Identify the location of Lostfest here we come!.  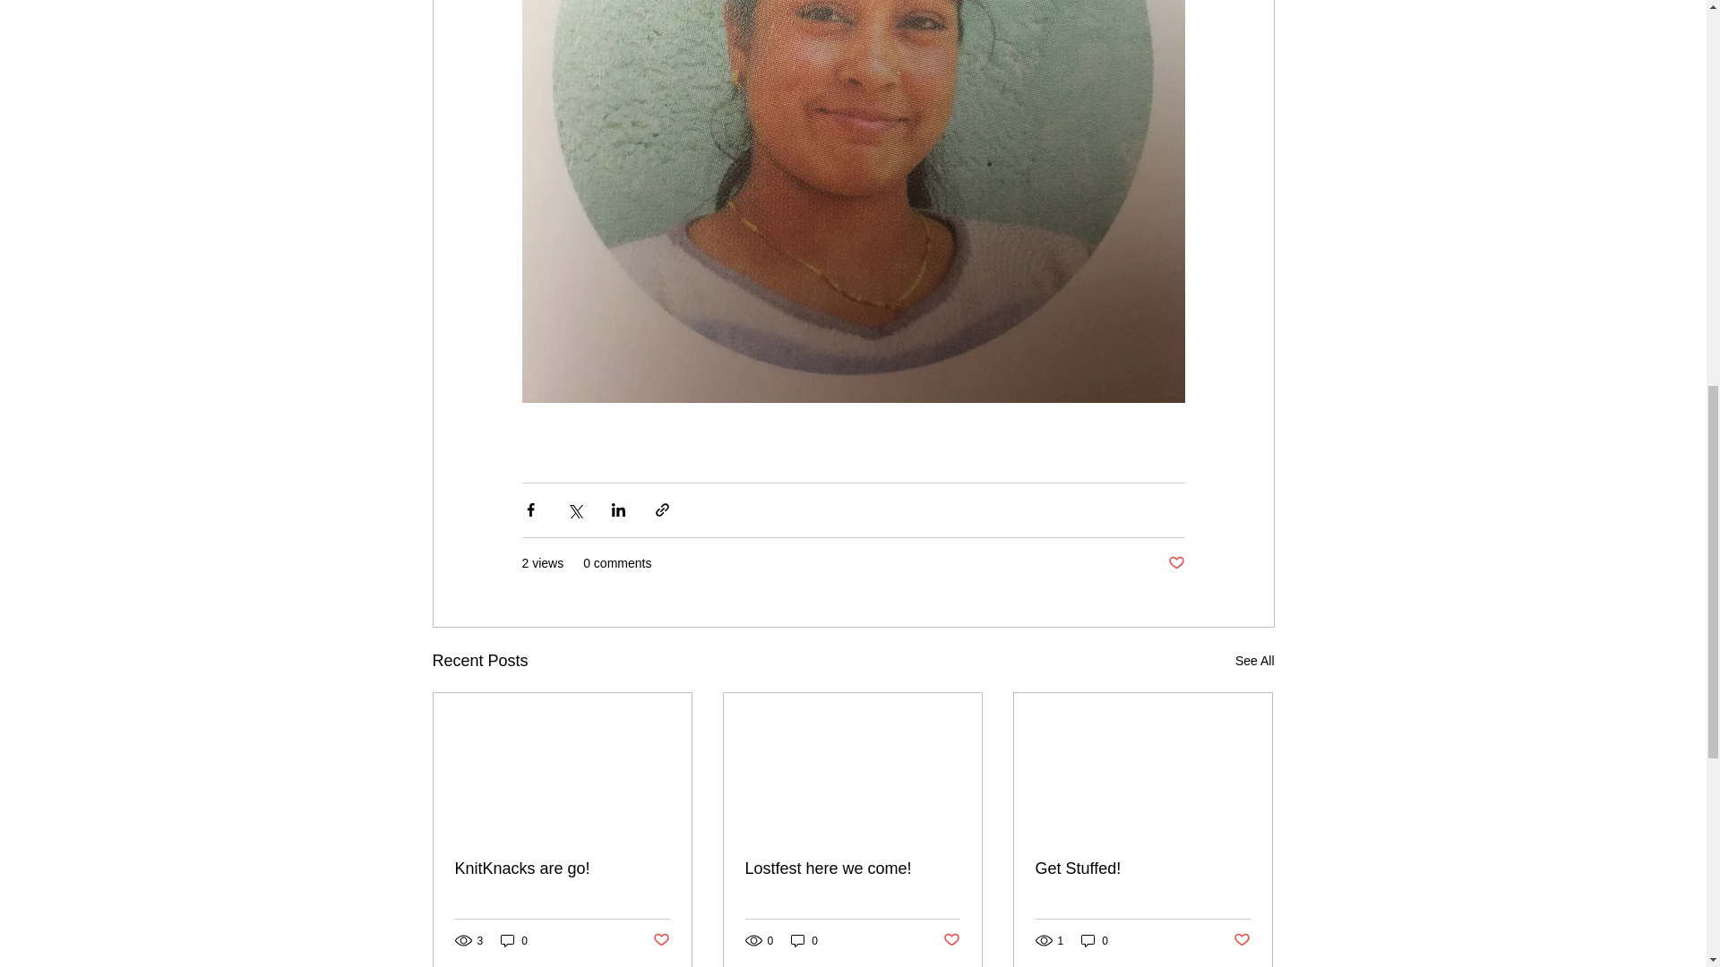
(852, 869).